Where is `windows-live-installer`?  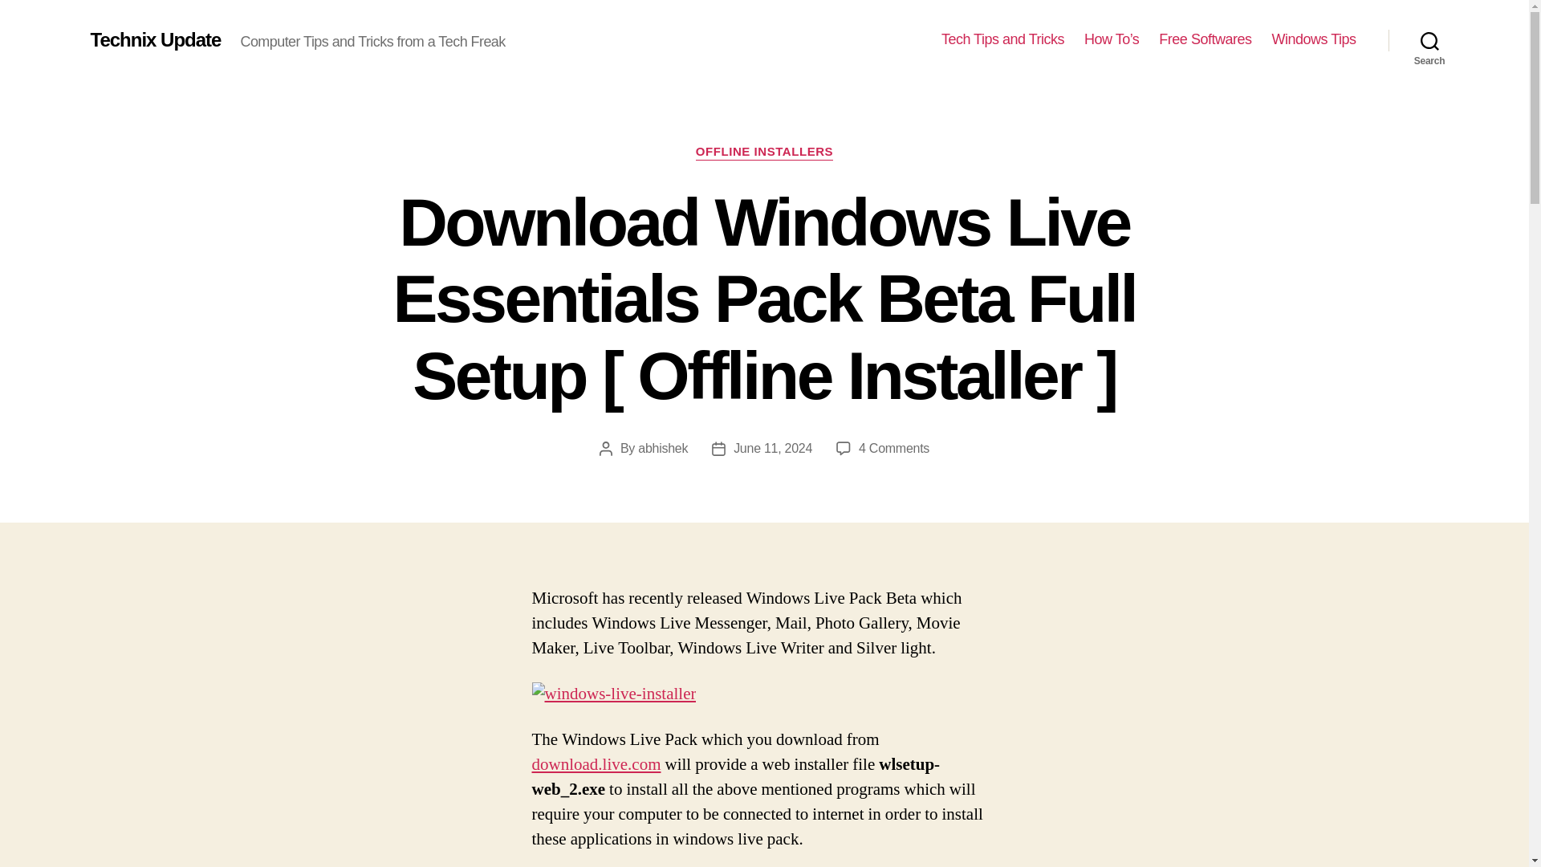
windows-live-installer is located at coordinates (613, 694).